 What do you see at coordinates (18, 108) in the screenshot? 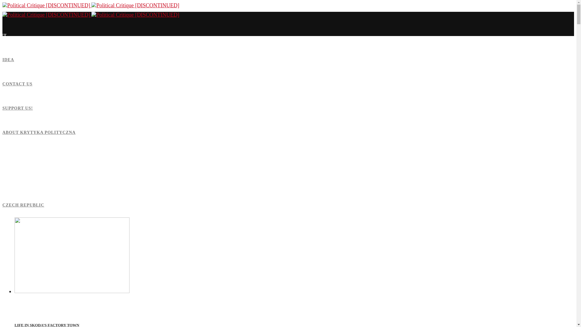
I see `SUPPORT US!` at bounding box center [18, 108].